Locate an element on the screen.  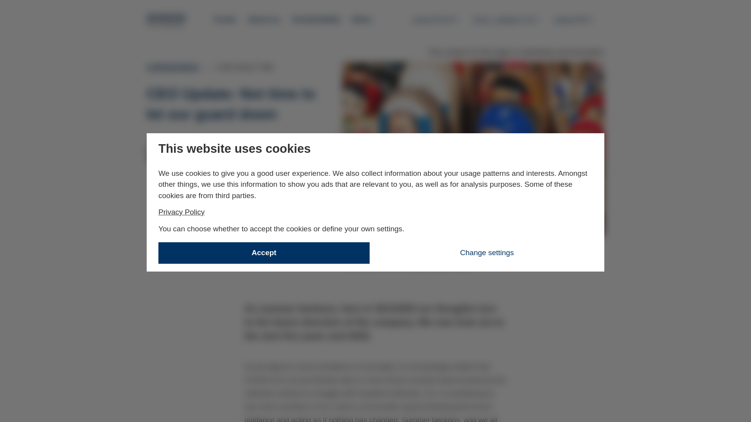
Funds is located at coordinates (225, 20).